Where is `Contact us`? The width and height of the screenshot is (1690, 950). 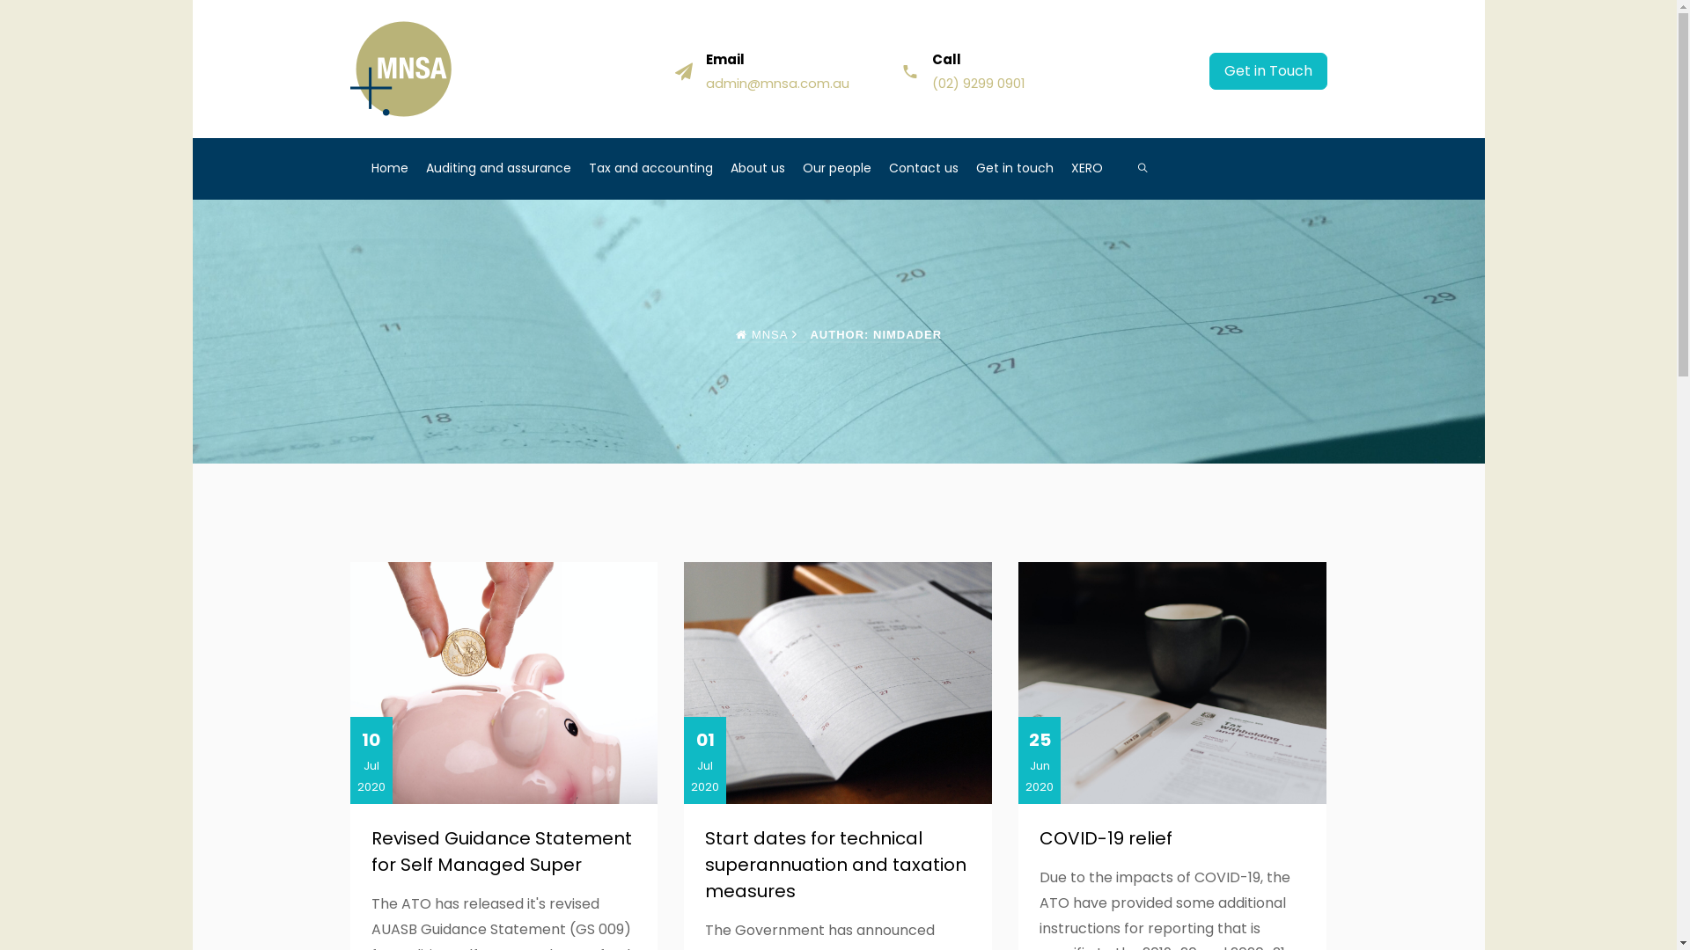
Contact us is located at coordinates (932, 169).